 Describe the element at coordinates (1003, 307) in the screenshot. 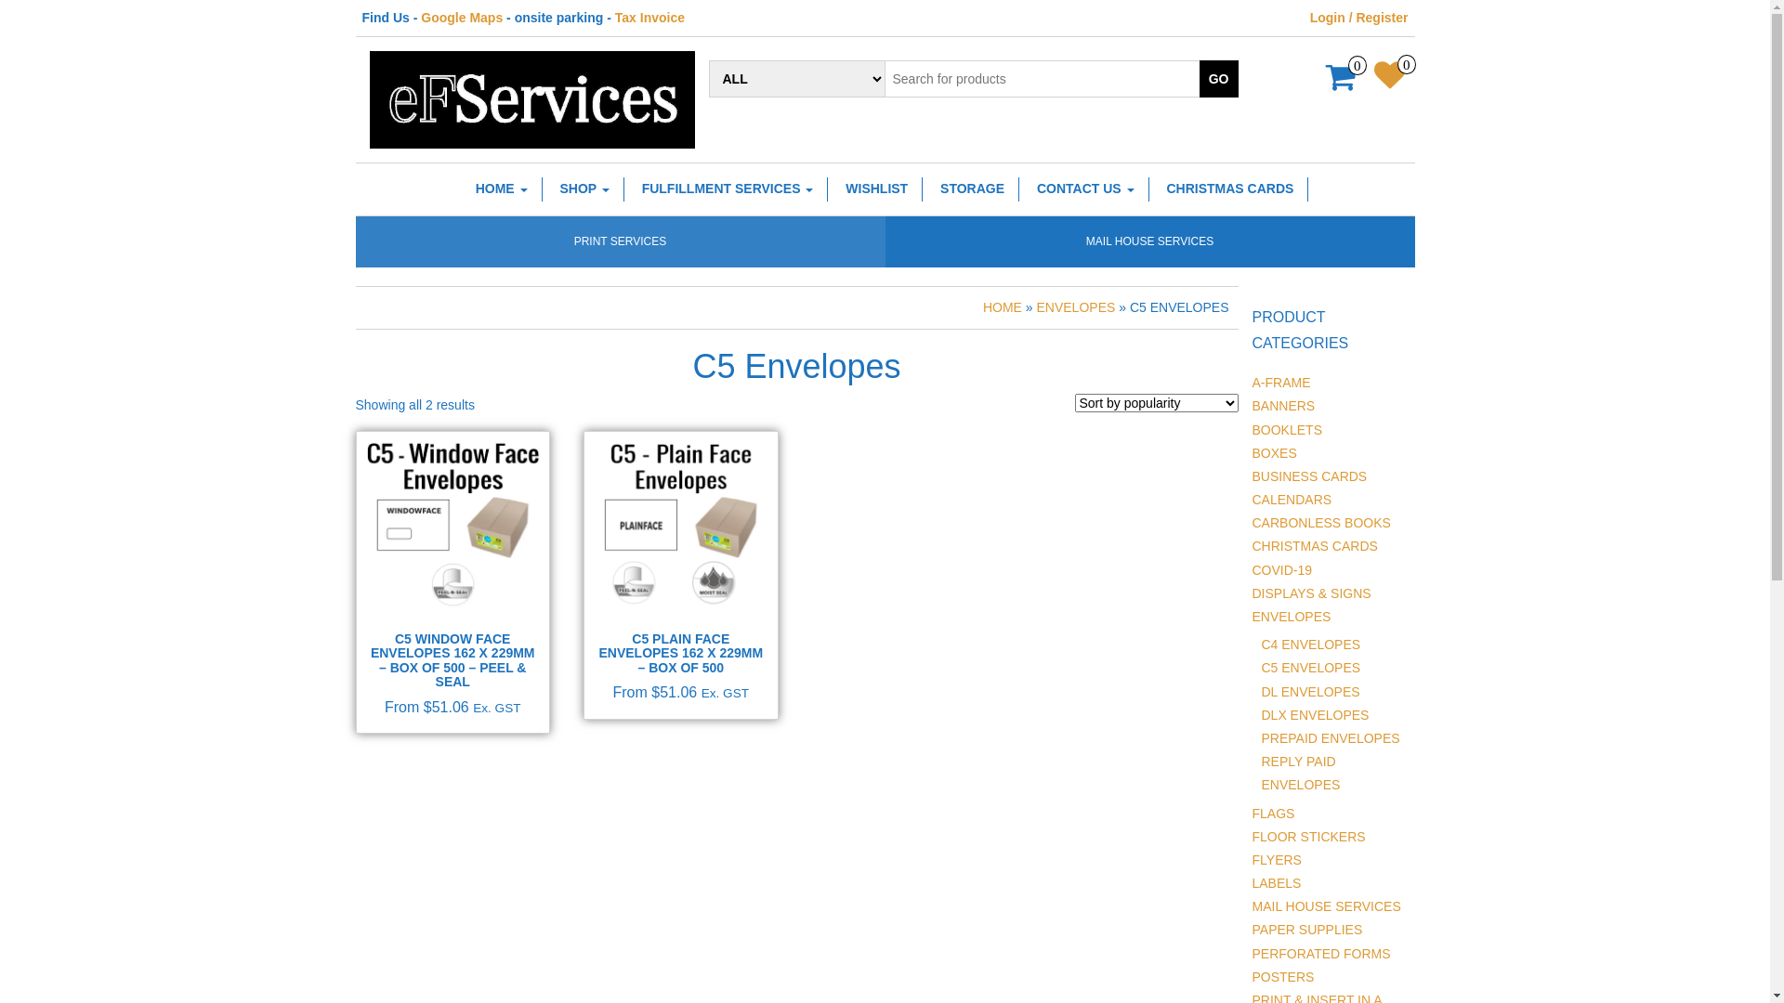

I see `HOME` at that location.